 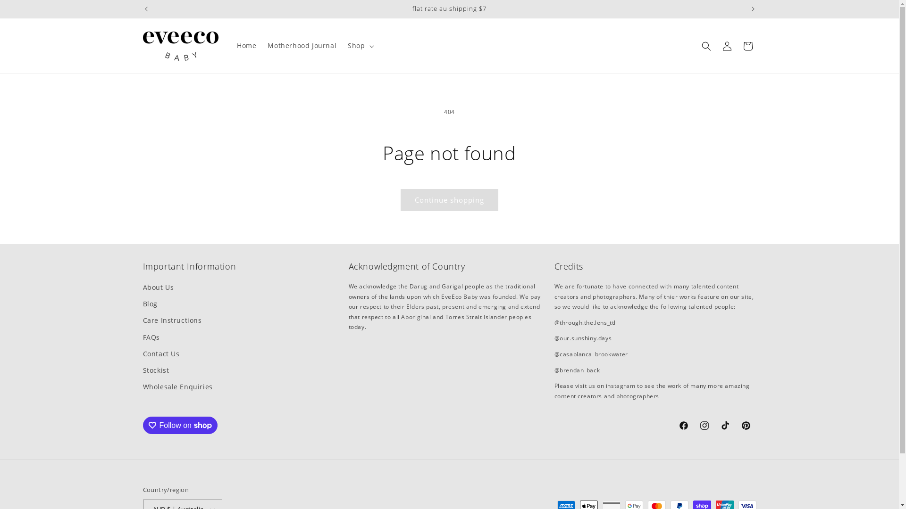 I want to click on Stockist, so click(x=156, y=370).